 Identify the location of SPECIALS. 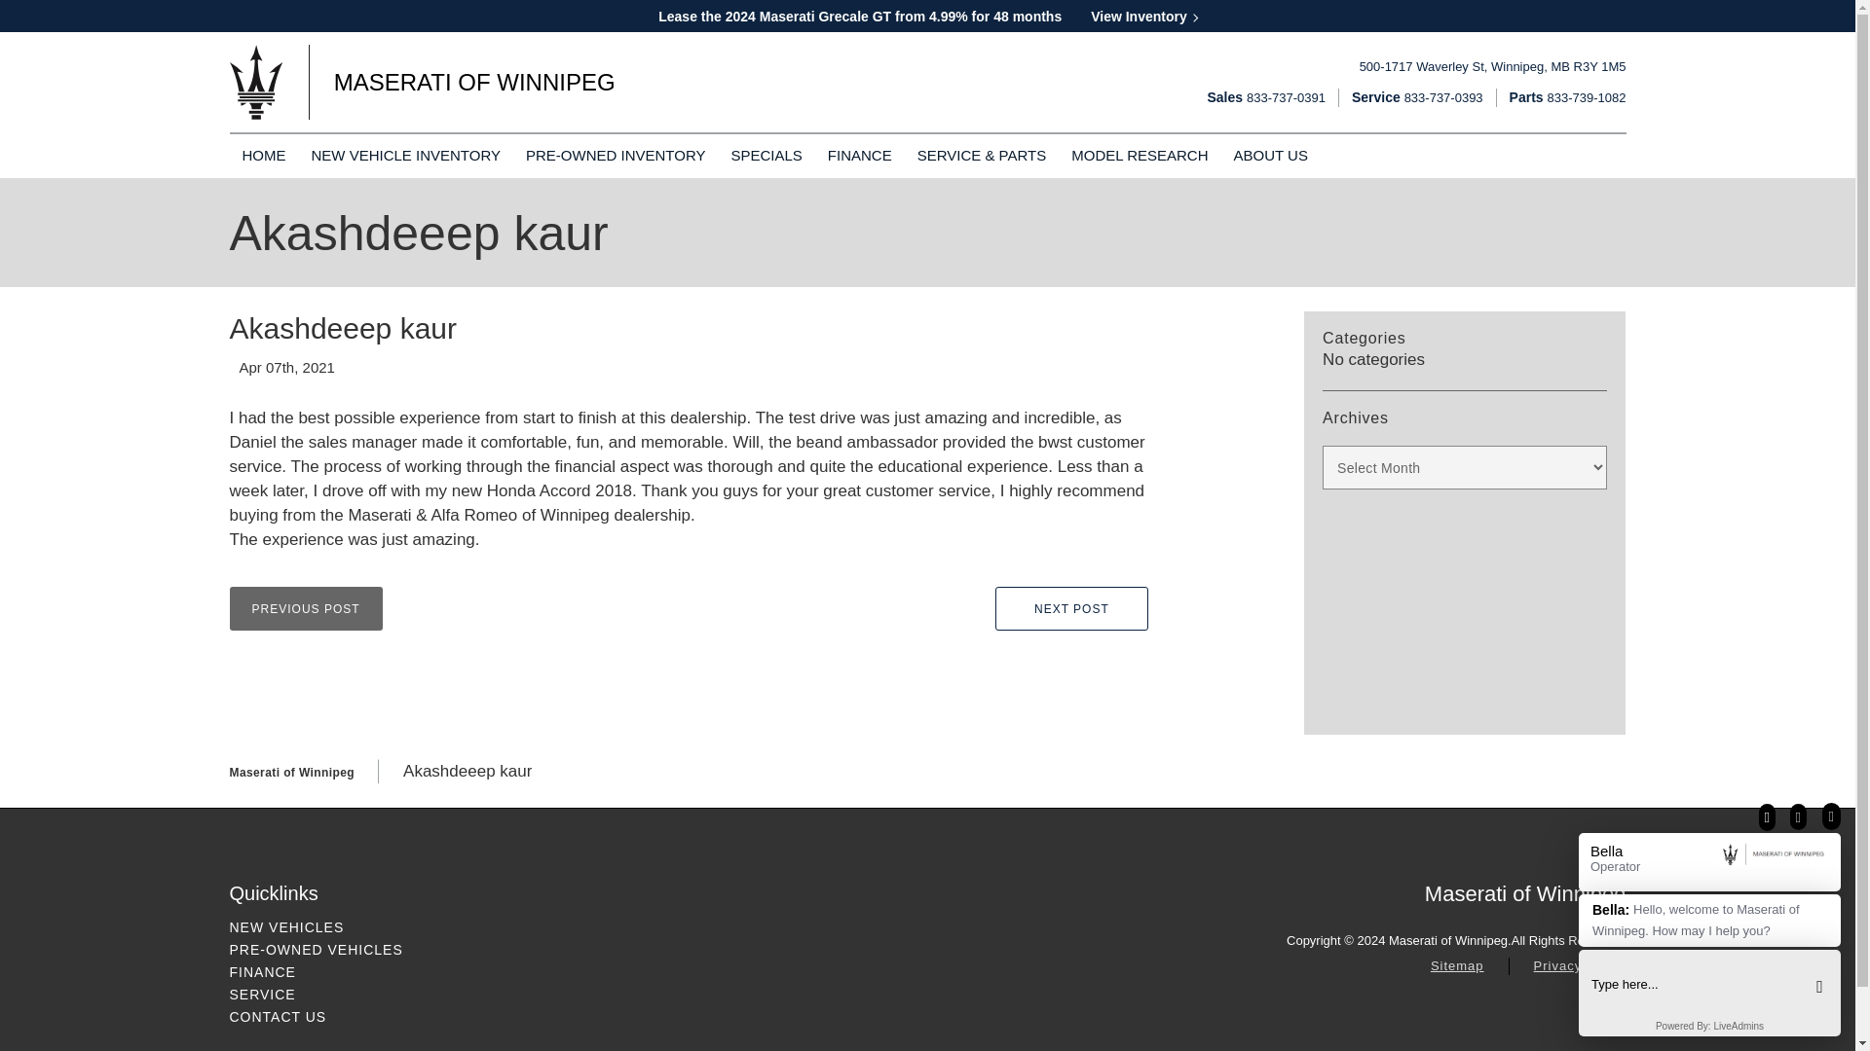
(766, 156).